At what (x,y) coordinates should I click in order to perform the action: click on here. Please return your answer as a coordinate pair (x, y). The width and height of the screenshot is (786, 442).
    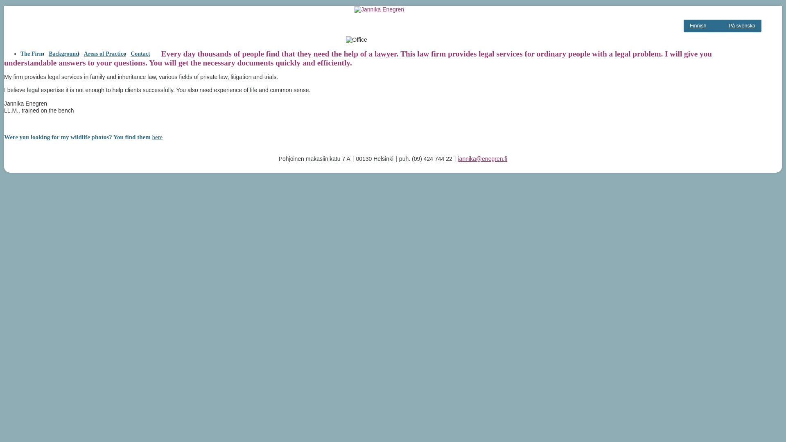
    Looking at the image, I should click on (157, 137).